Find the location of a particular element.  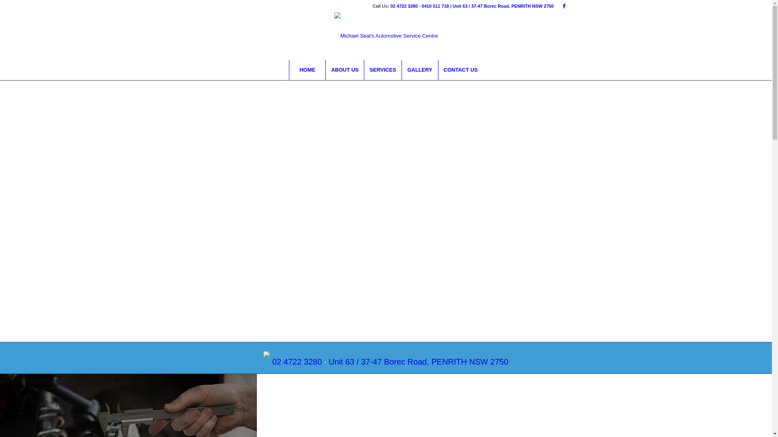

Previous is located at coordinates (18, 211).